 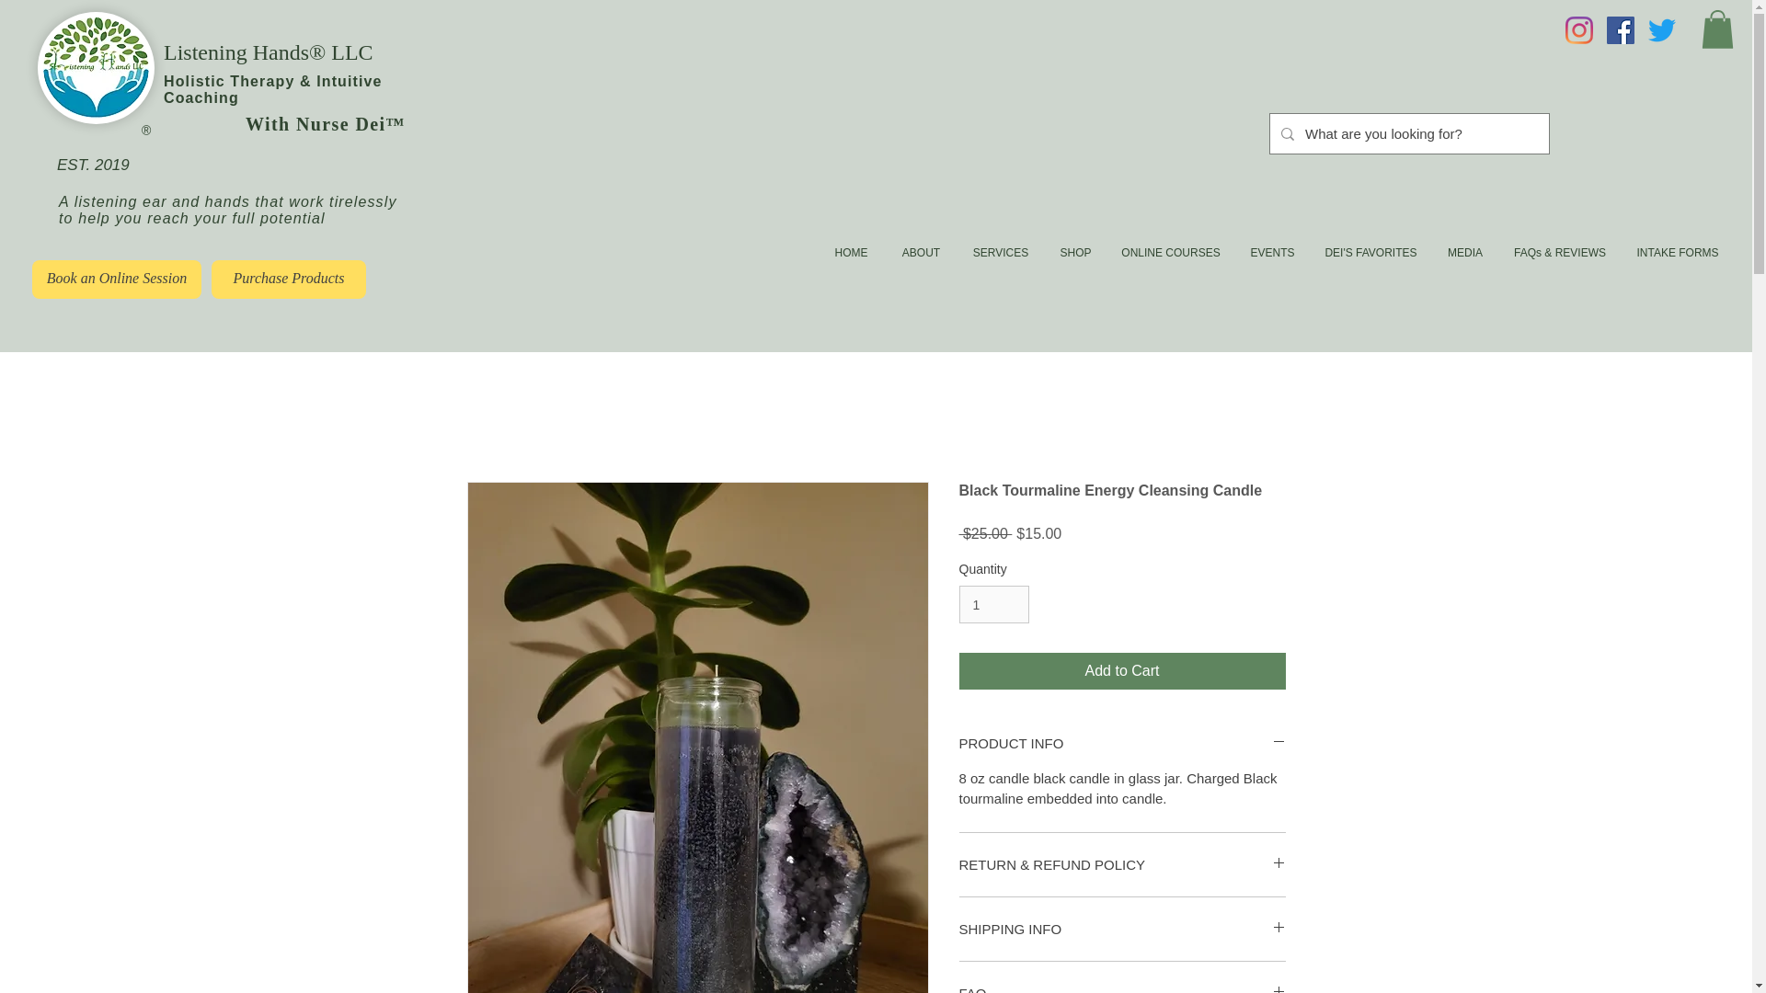 I want to click on EVENTS, so click(x=1272, y=252).